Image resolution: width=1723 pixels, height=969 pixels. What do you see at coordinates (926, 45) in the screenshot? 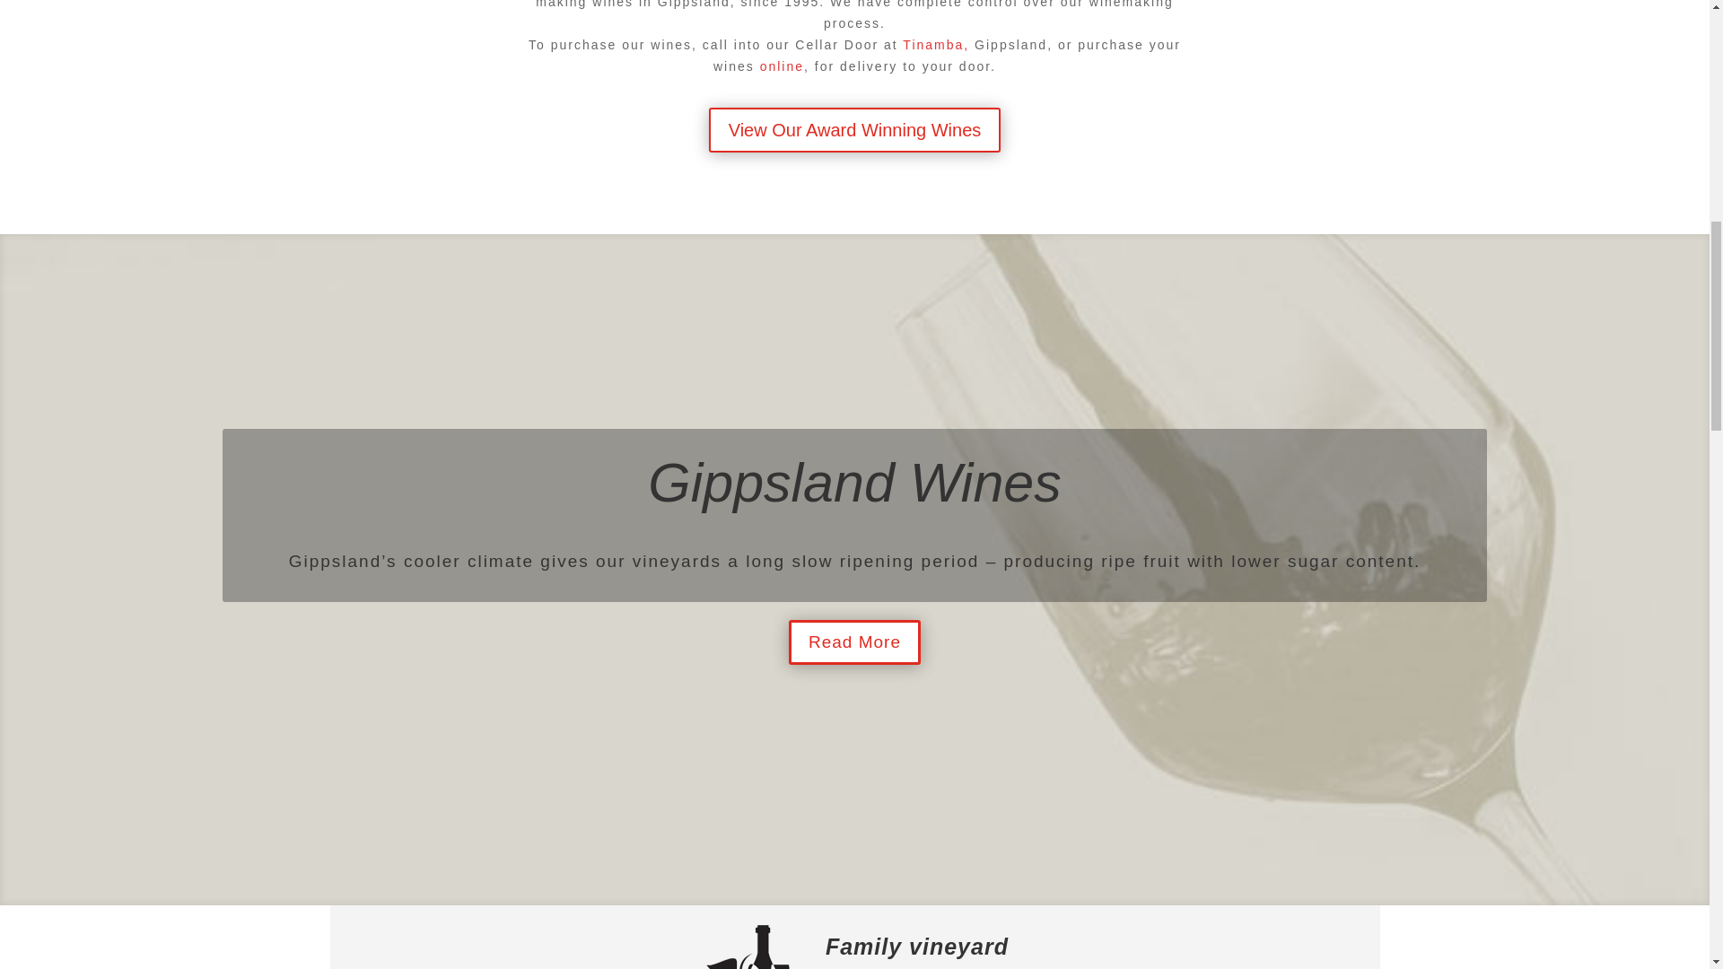
I see `Tinamb` at bounding box center [926, 45].